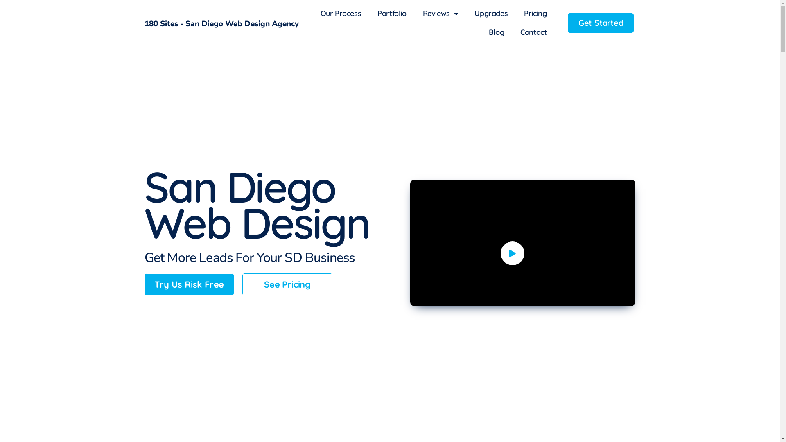 The image size is (786, 442). I want to click on 30-Day Money-Back Guarantee, so click(203, 313).